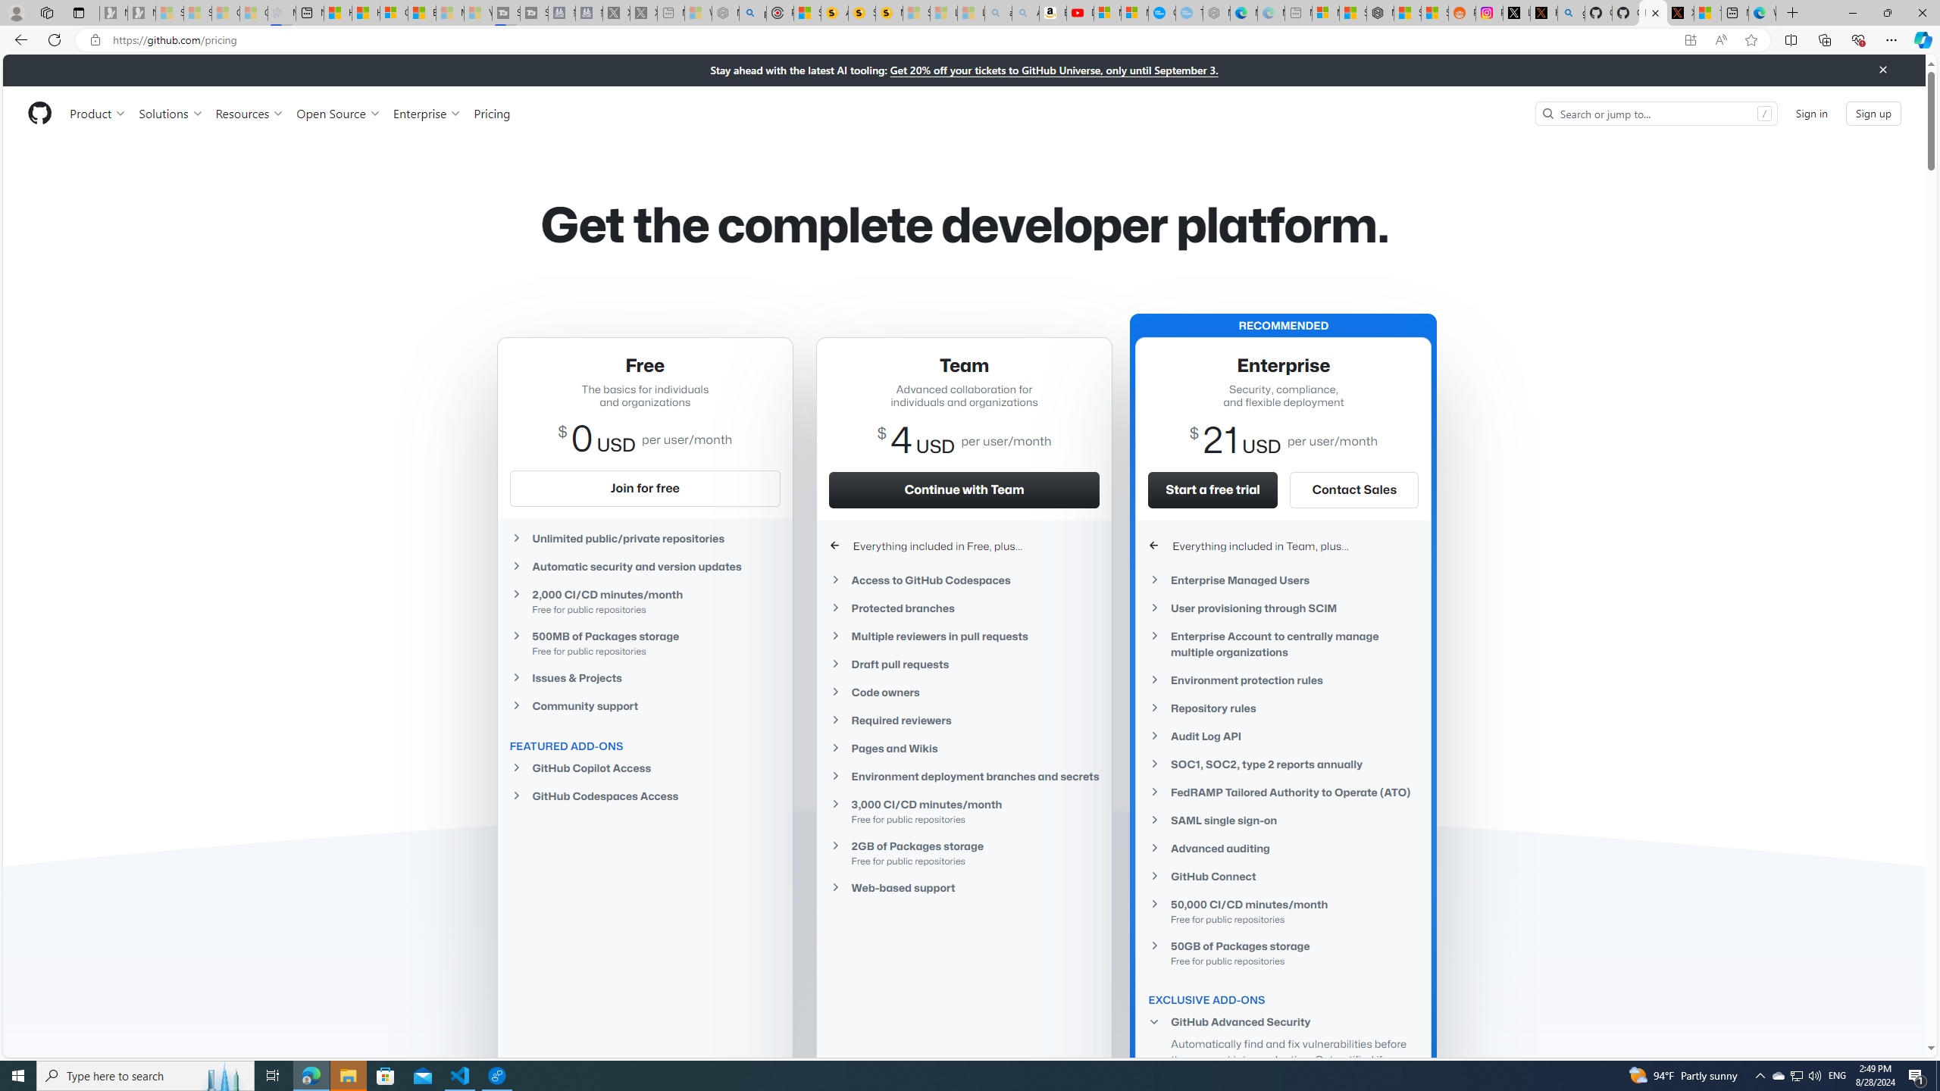  What do you see at coordinates (1188, 13) in the screenshot?
I see `The most popular Google 'how to' searches - Sleeping` at bounding box center [1188, 13].